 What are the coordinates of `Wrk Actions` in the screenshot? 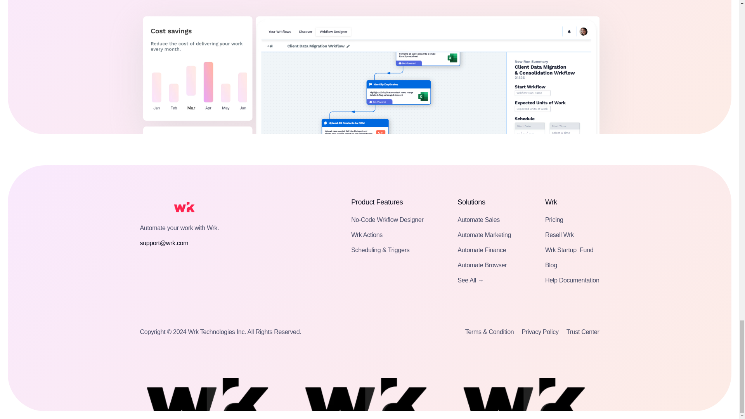 It's located at (367, 234).